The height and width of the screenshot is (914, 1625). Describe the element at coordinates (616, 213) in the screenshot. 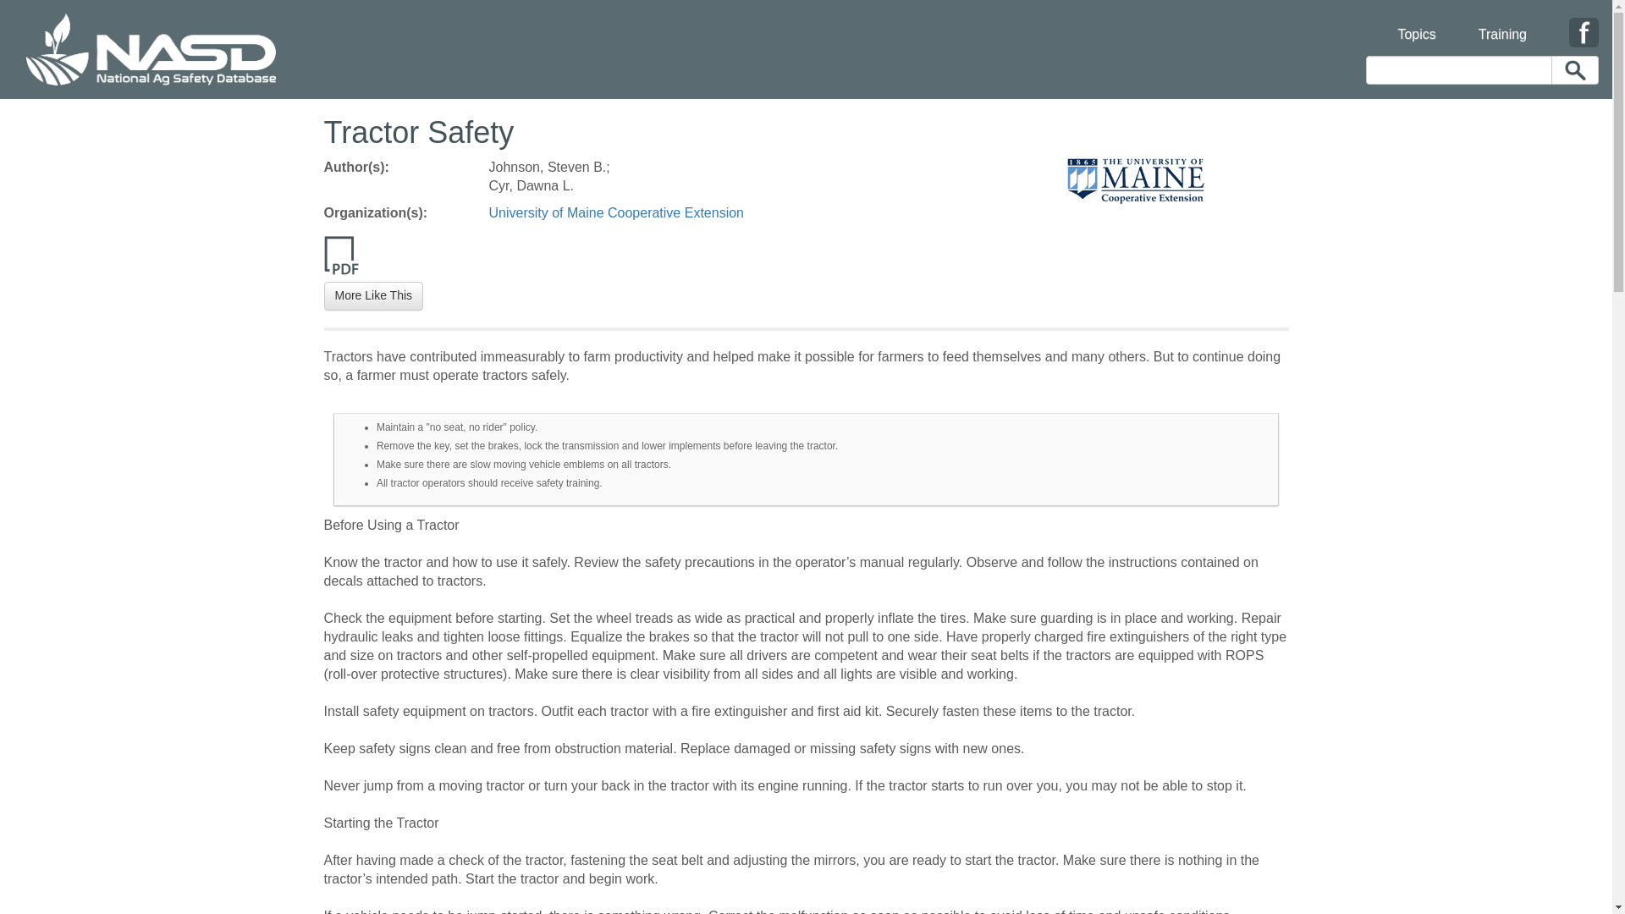

I see `University of Maine Cooperative Extension` at that location.